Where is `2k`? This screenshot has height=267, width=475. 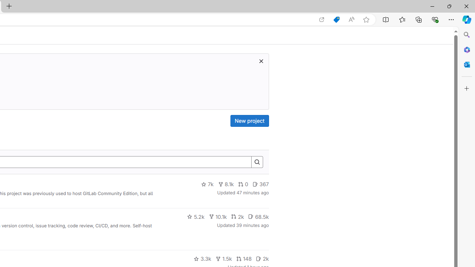
2k is located at coordinates (262, 259).